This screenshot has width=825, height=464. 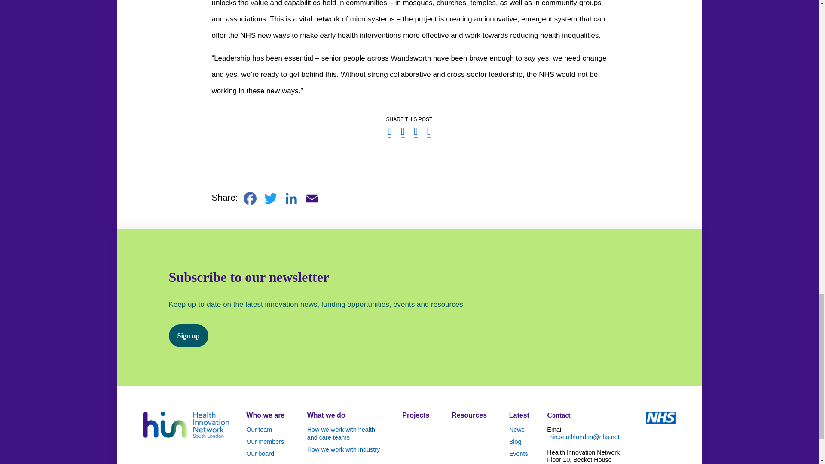 What do you see at coordinates (250, 198) in the screenshot?
I see `Facebook` at bounding box center [250, 198].